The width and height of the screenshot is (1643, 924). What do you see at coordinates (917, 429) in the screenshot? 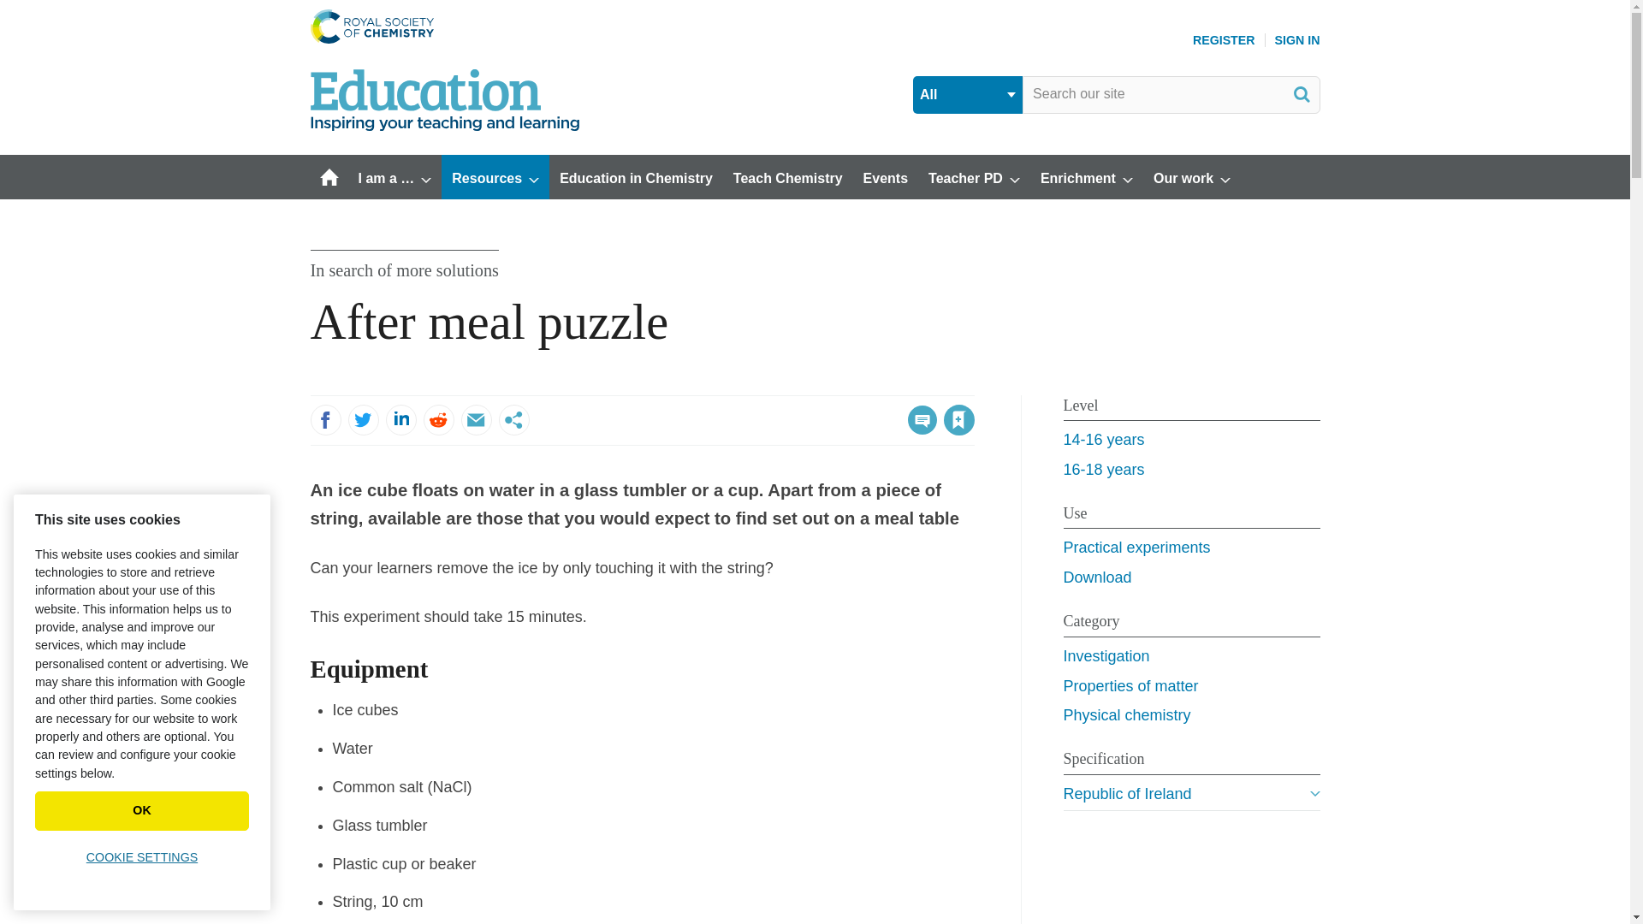
I see `No comments` at bounding box center [917, 429].